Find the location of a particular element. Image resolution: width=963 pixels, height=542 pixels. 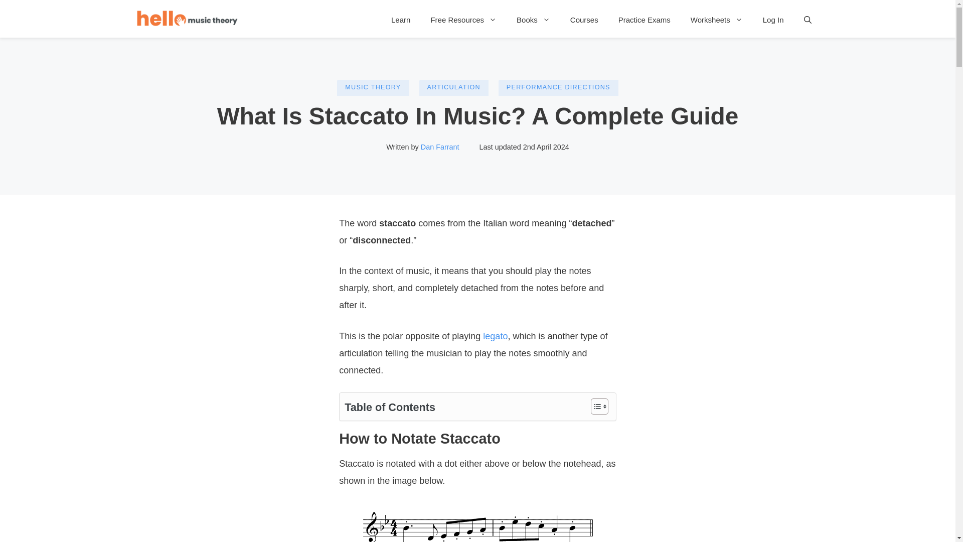

ARTICULATION is located at coordinates (453, 87).